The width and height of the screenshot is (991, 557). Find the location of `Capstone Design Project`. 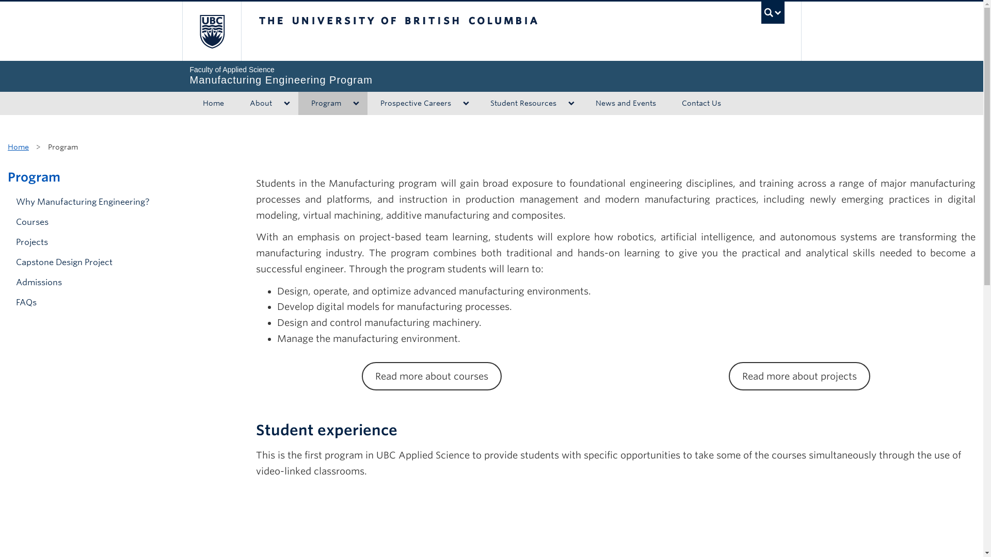

Capstone Design Project is located at coordinates (701, 103).